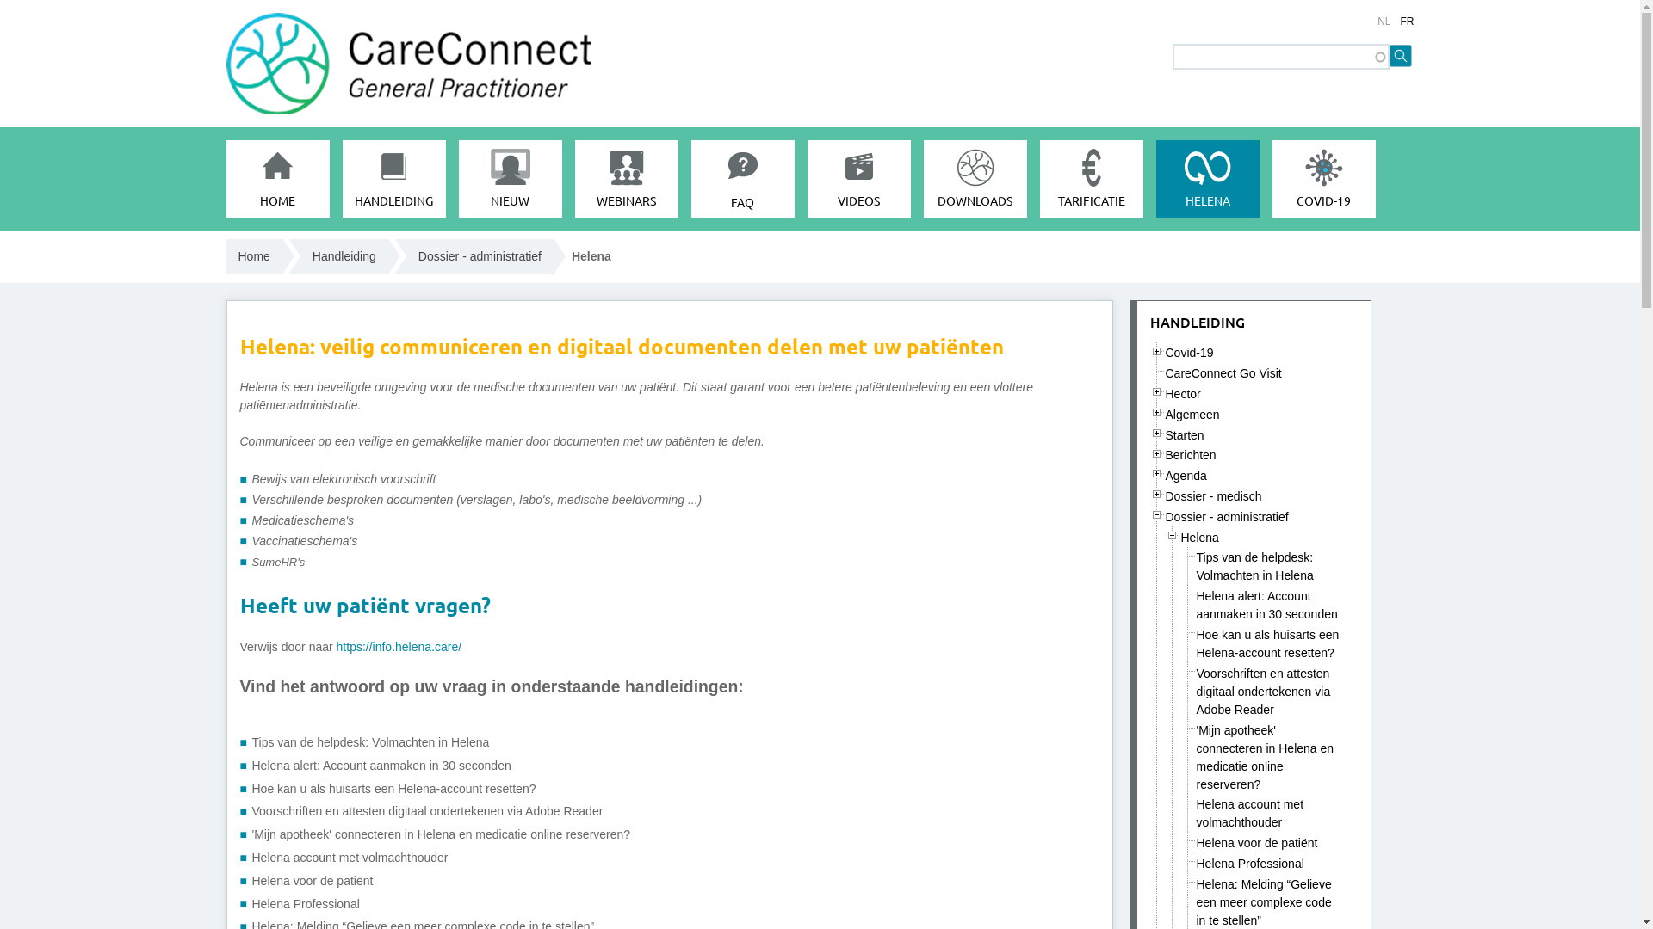 The height and width of the screenshot is (929, 1653). What do you see at coordinates (350, 858) in the screenshot?
I see `Helena account met volmachthouder` at bounding box center [350, 858].